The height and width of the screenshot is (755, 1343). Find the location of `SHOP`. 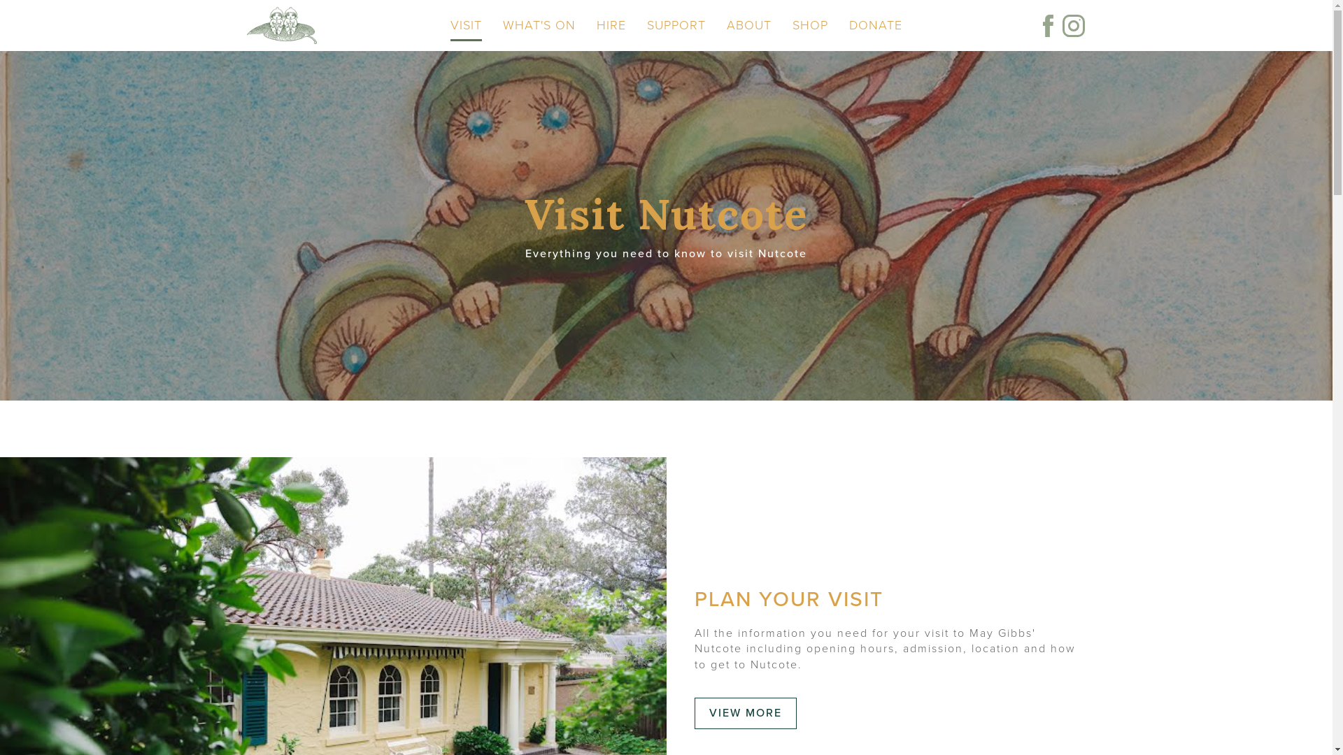

SHOP is located at coordinates (810, 25).